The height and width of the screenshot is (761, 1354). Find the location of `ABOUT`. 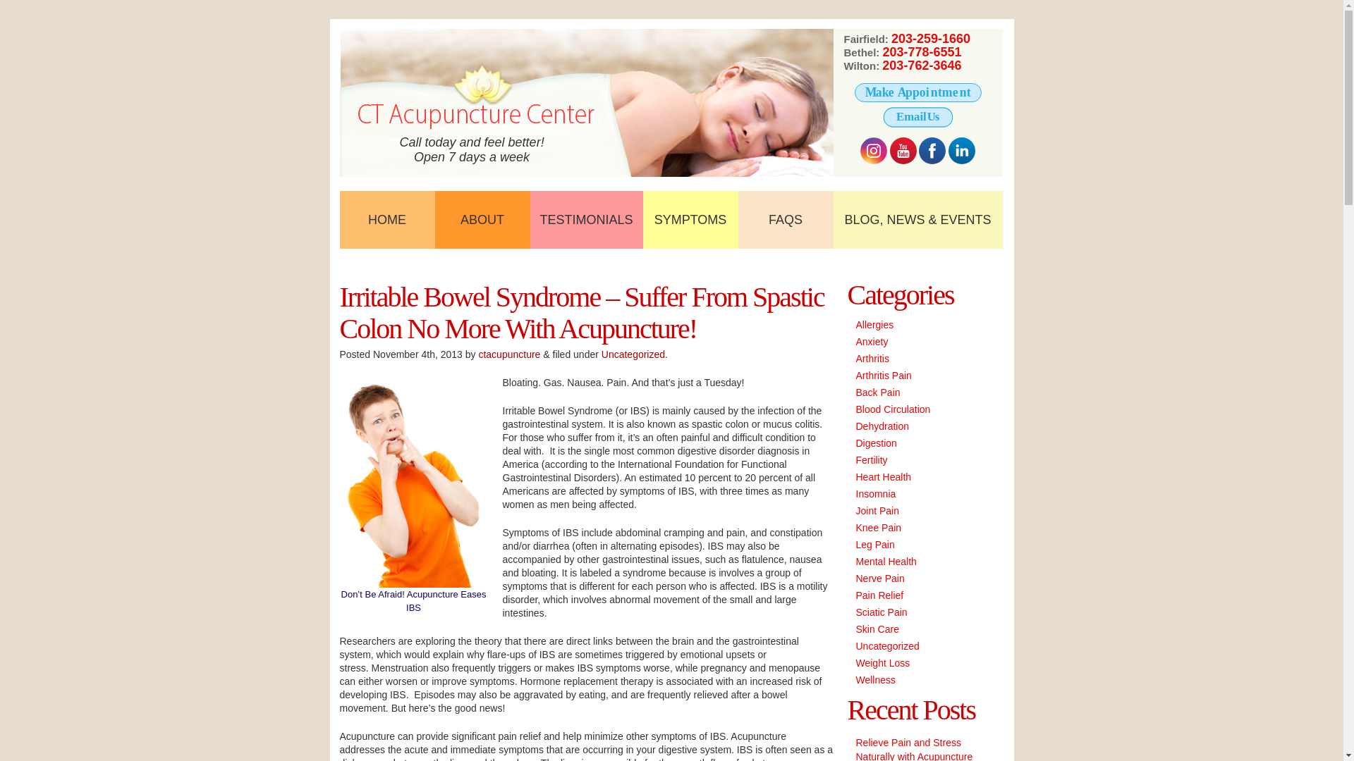

ABOUT is located at coordinates (482, 220).